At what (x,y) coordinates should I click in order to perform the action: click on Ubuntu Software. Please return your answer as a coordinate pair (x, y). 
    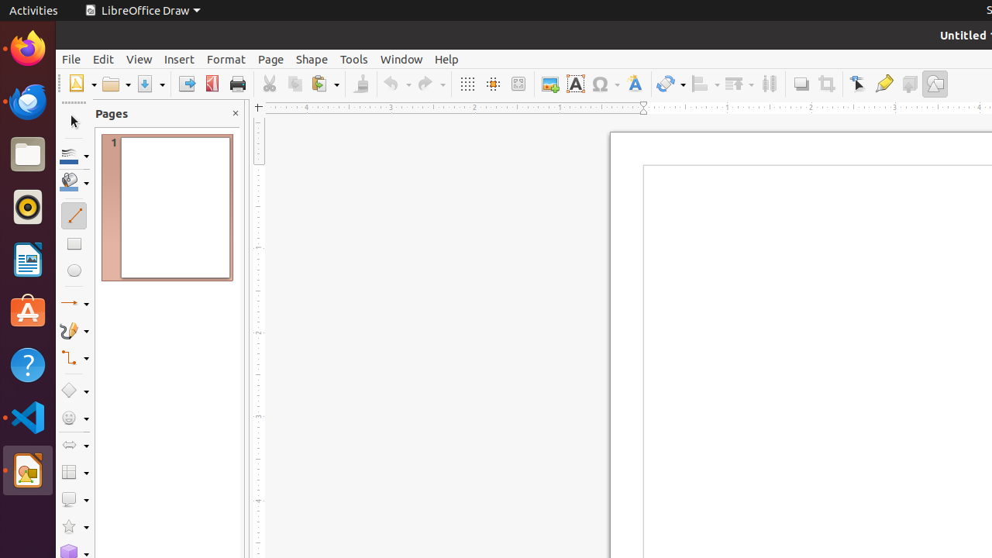
    Looking at the image, I should click on (28, 312).